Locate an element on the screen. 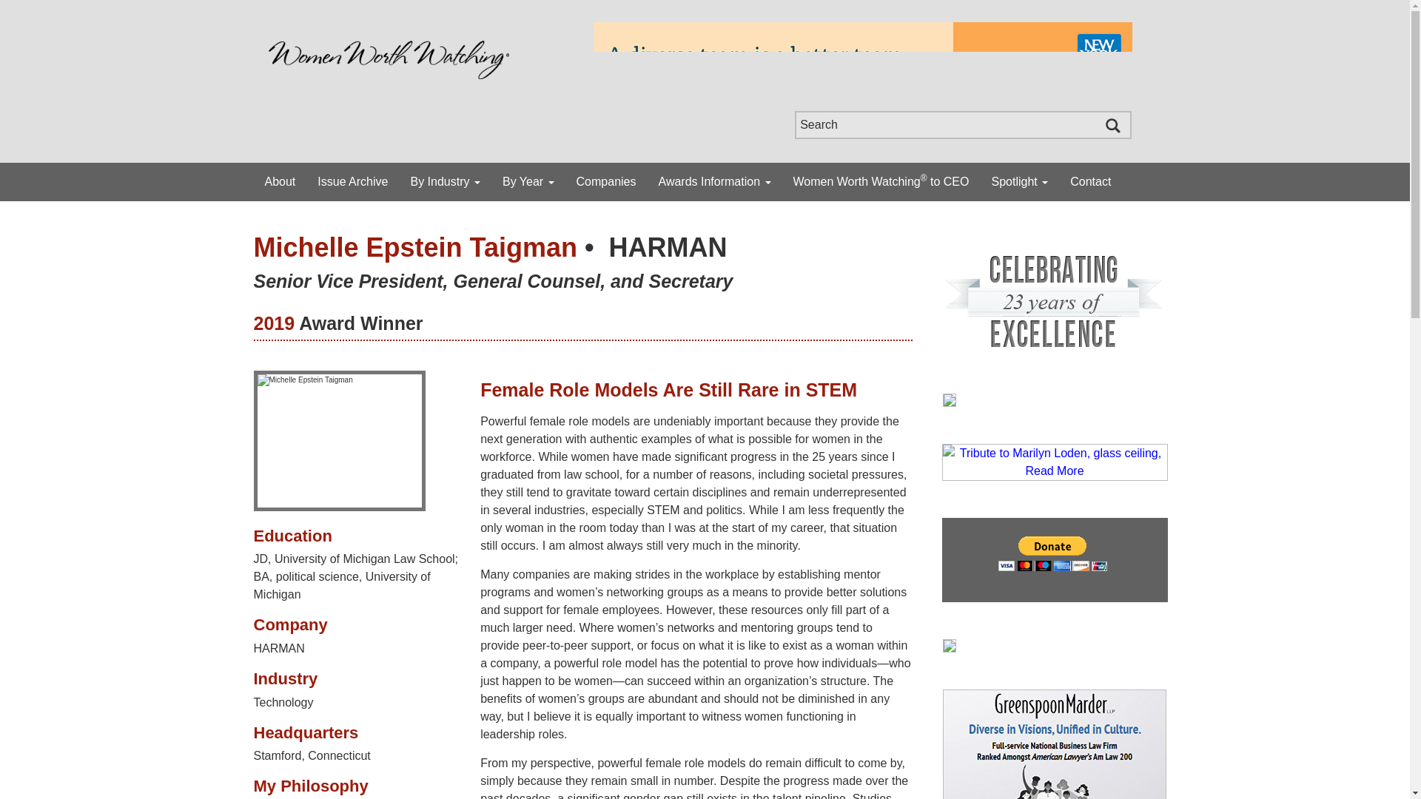 The image size is (1421, 799). Issue Archive is located at coordinates (352, 182).